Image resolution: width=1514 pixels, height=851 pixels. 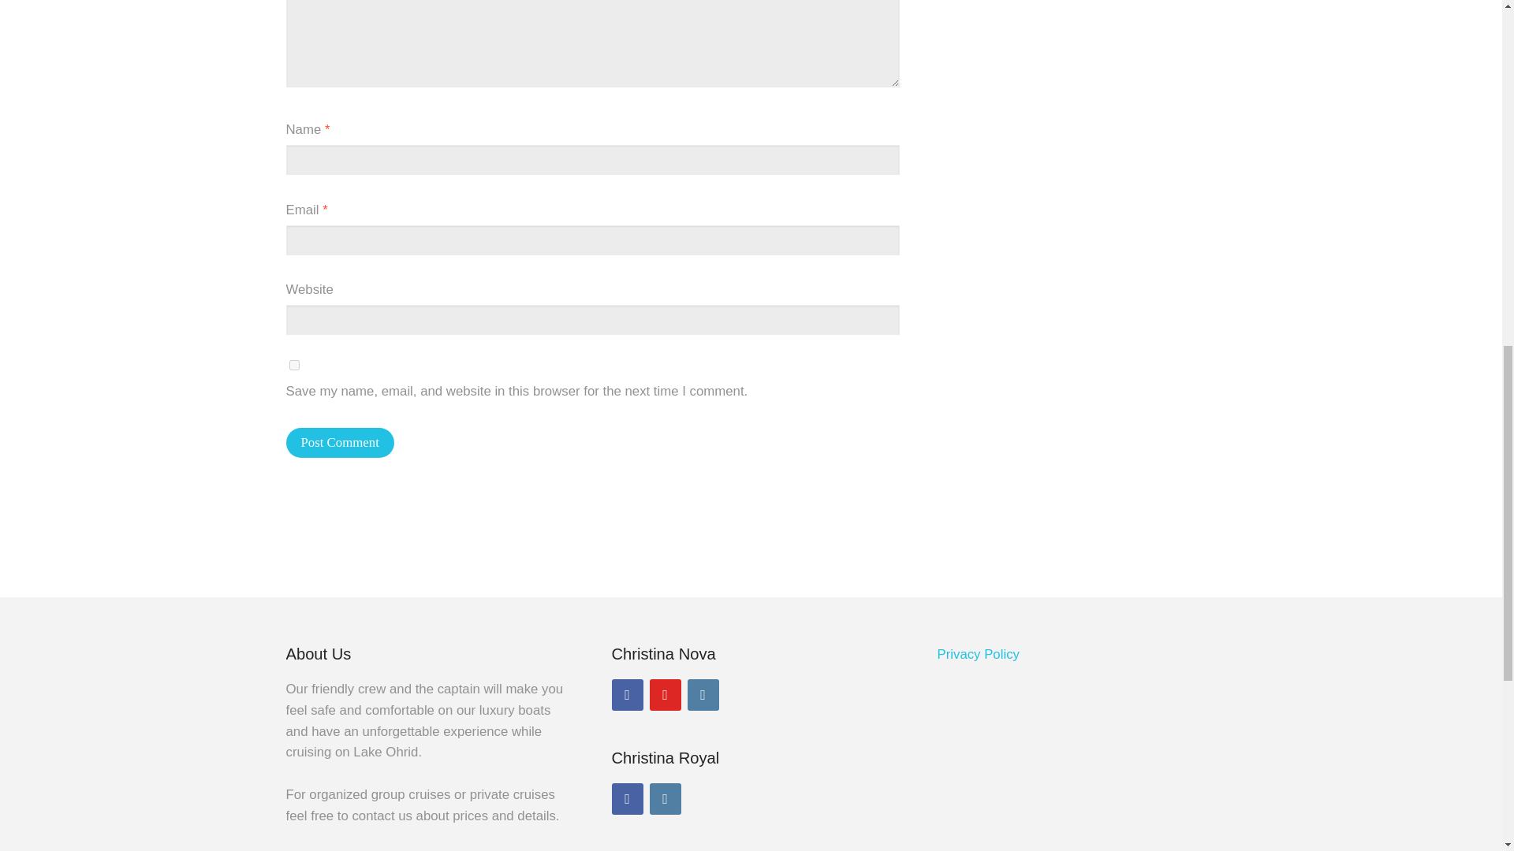 I want to click on Privacy Policy, so click(x=978, y=654).